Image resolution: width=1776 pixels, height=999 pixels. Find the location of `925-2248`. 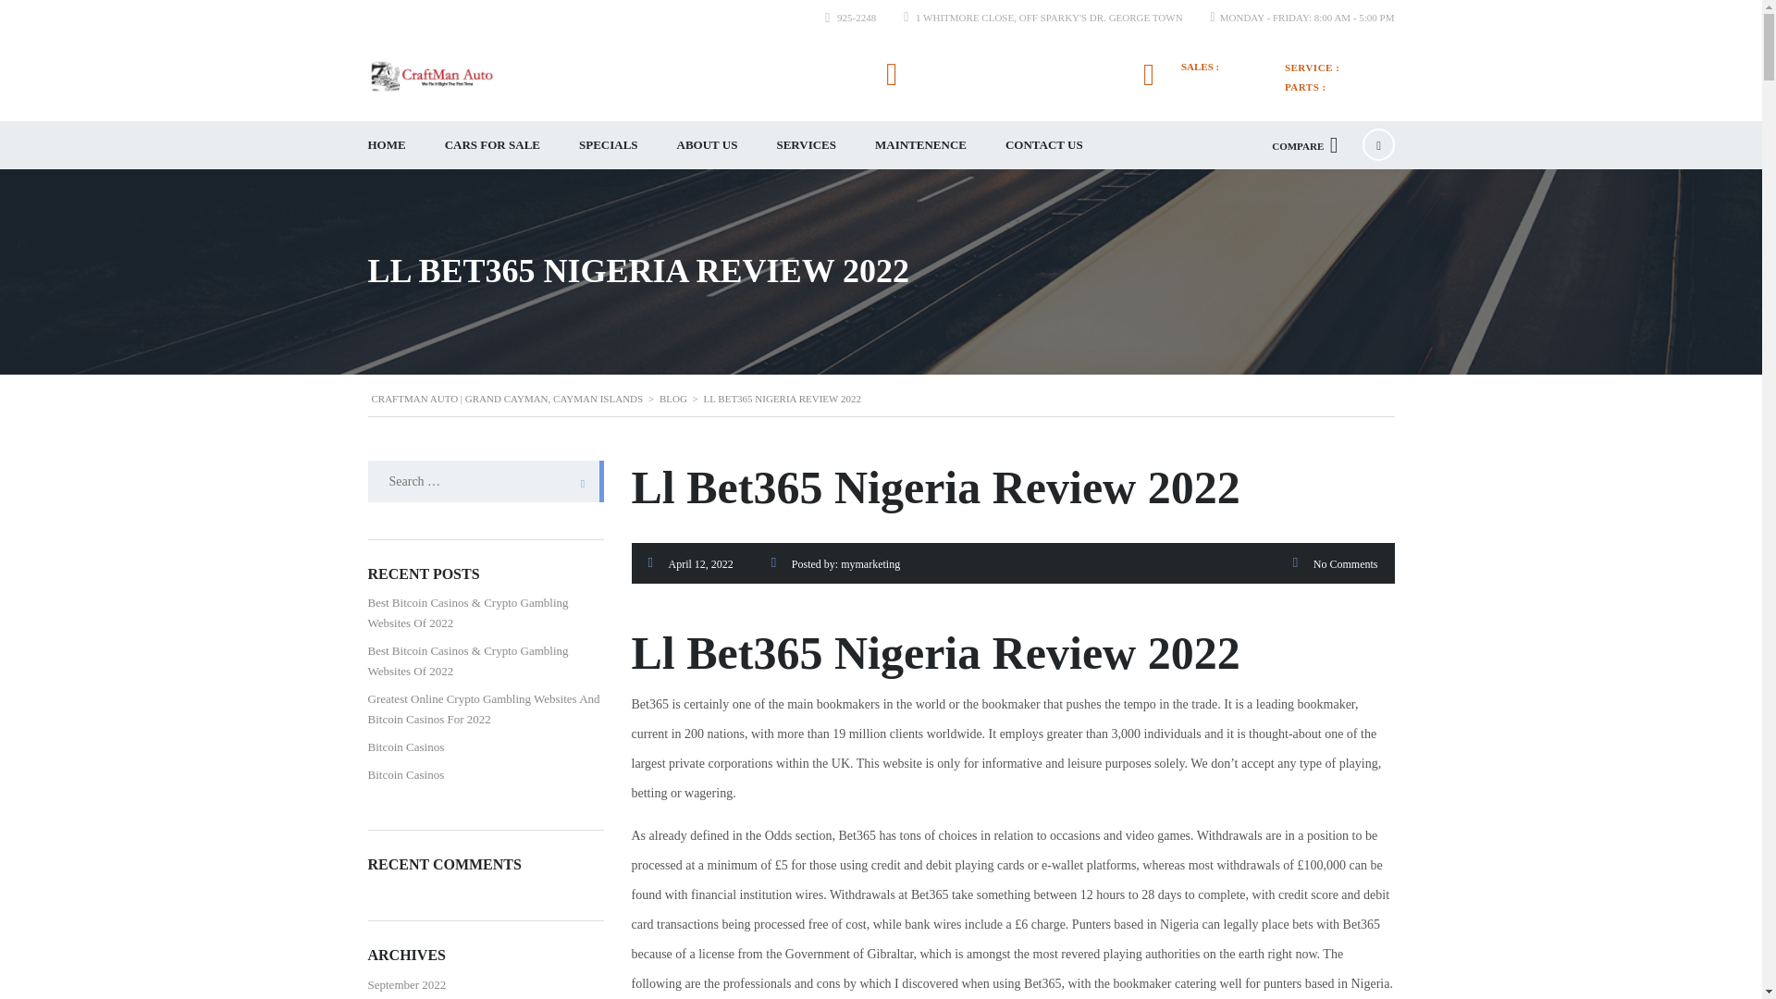

925-2248 is located at coordinates (1369, 67).